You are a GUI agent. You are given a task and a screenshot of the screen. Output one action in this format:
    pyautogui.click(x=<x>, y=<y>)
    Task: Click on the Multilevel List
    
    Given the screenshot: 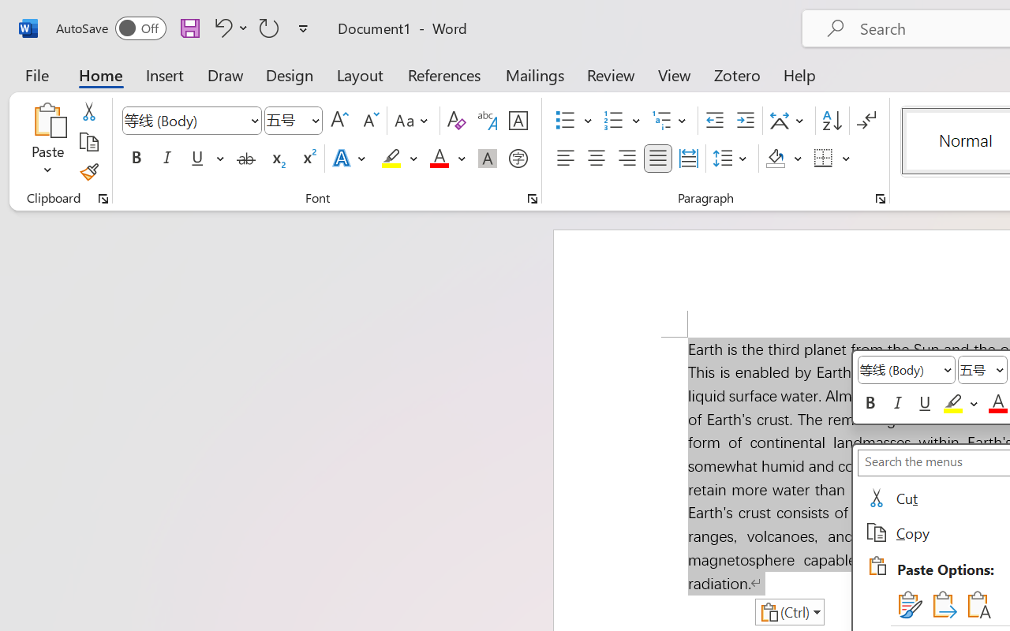 What is the action you would take?
    pyautogui.click(x=671, y=121)
    